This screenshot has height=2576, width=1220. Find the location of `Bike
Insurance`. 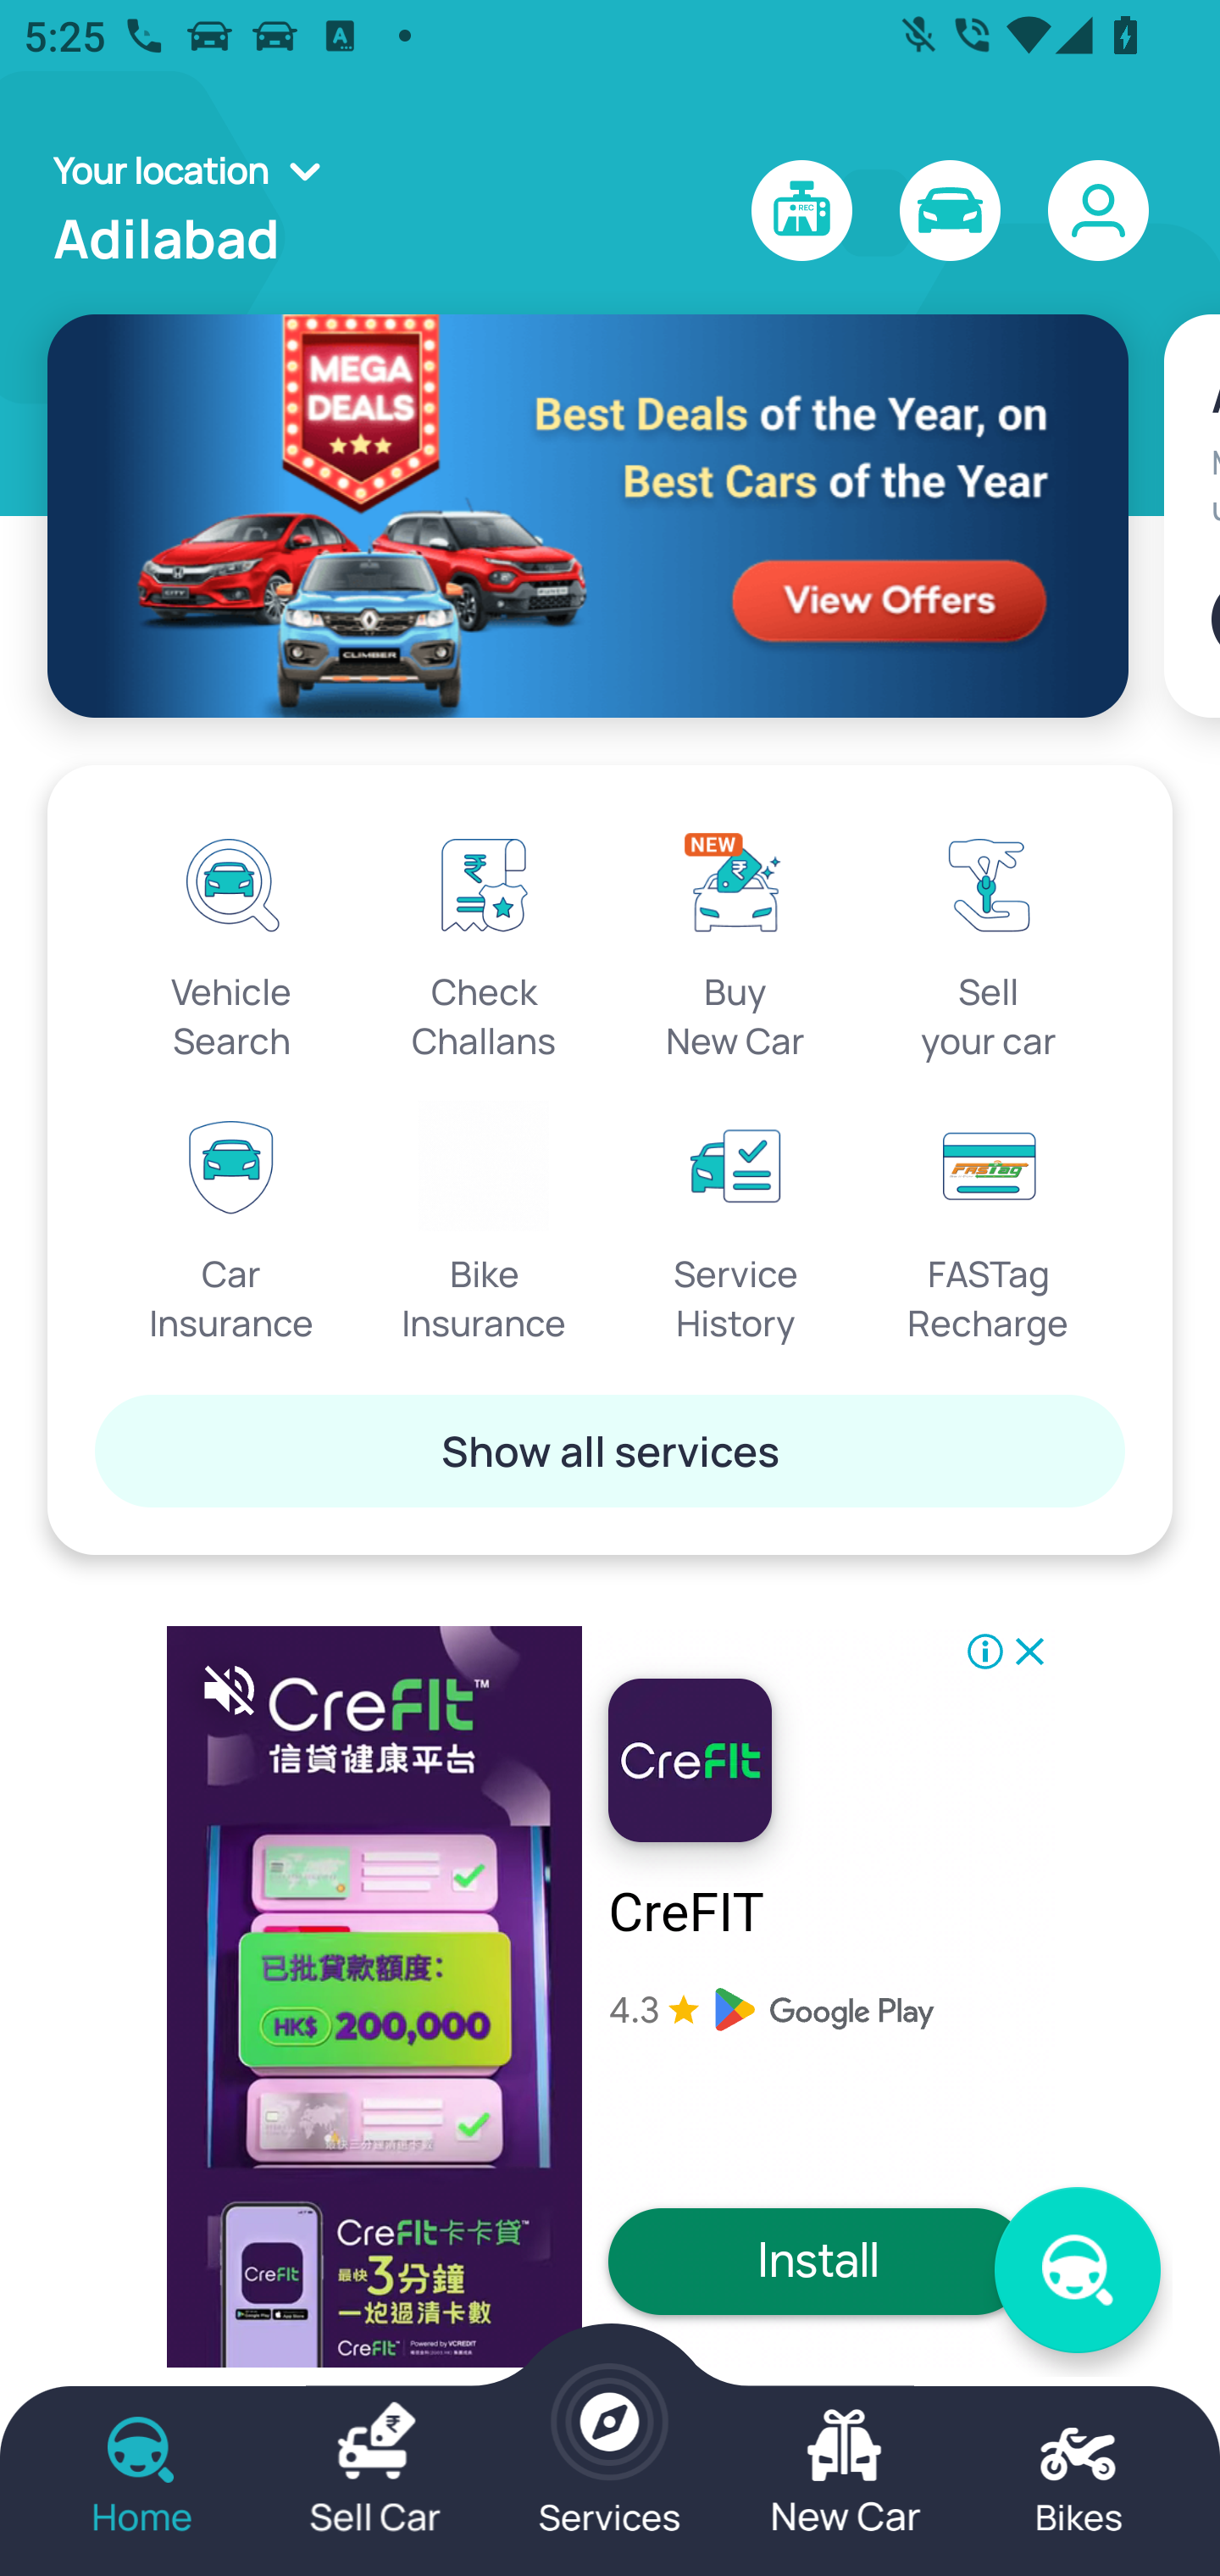

Bike
Insurance is located at coordinates (485, 1224).